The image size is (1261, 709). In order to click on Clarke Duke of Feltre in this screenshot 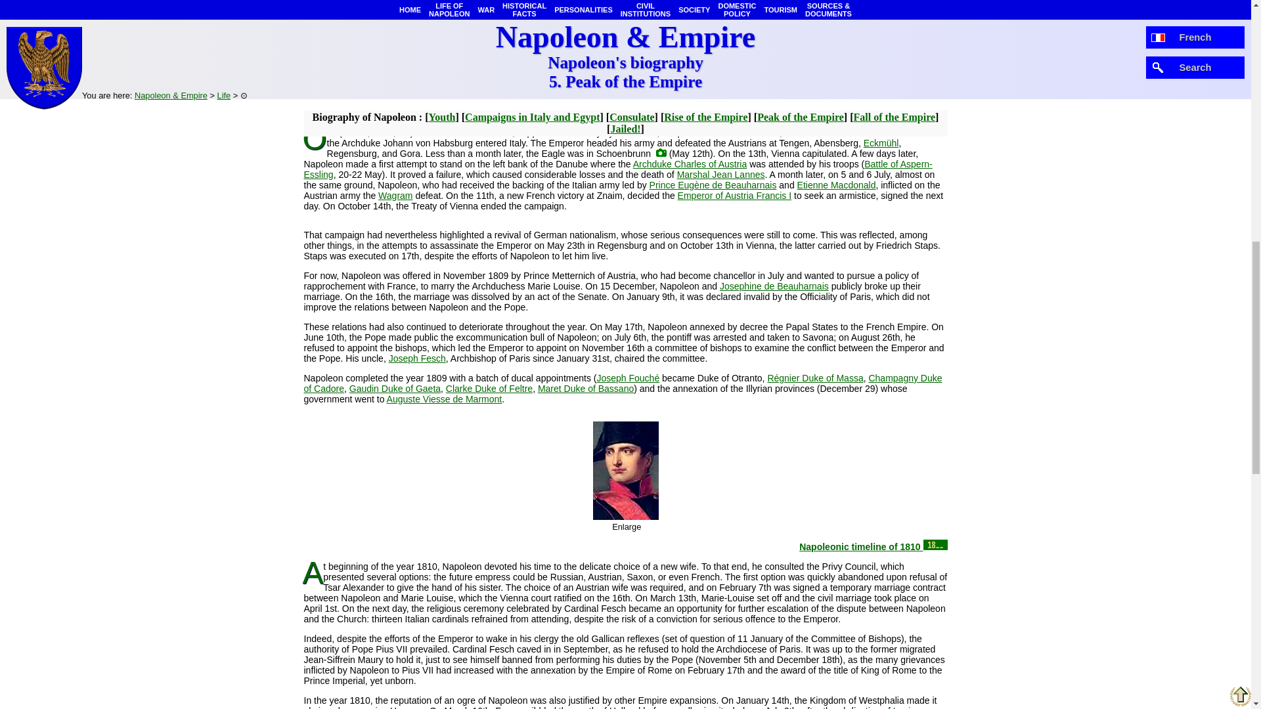, I will do `click(489, 389)`.